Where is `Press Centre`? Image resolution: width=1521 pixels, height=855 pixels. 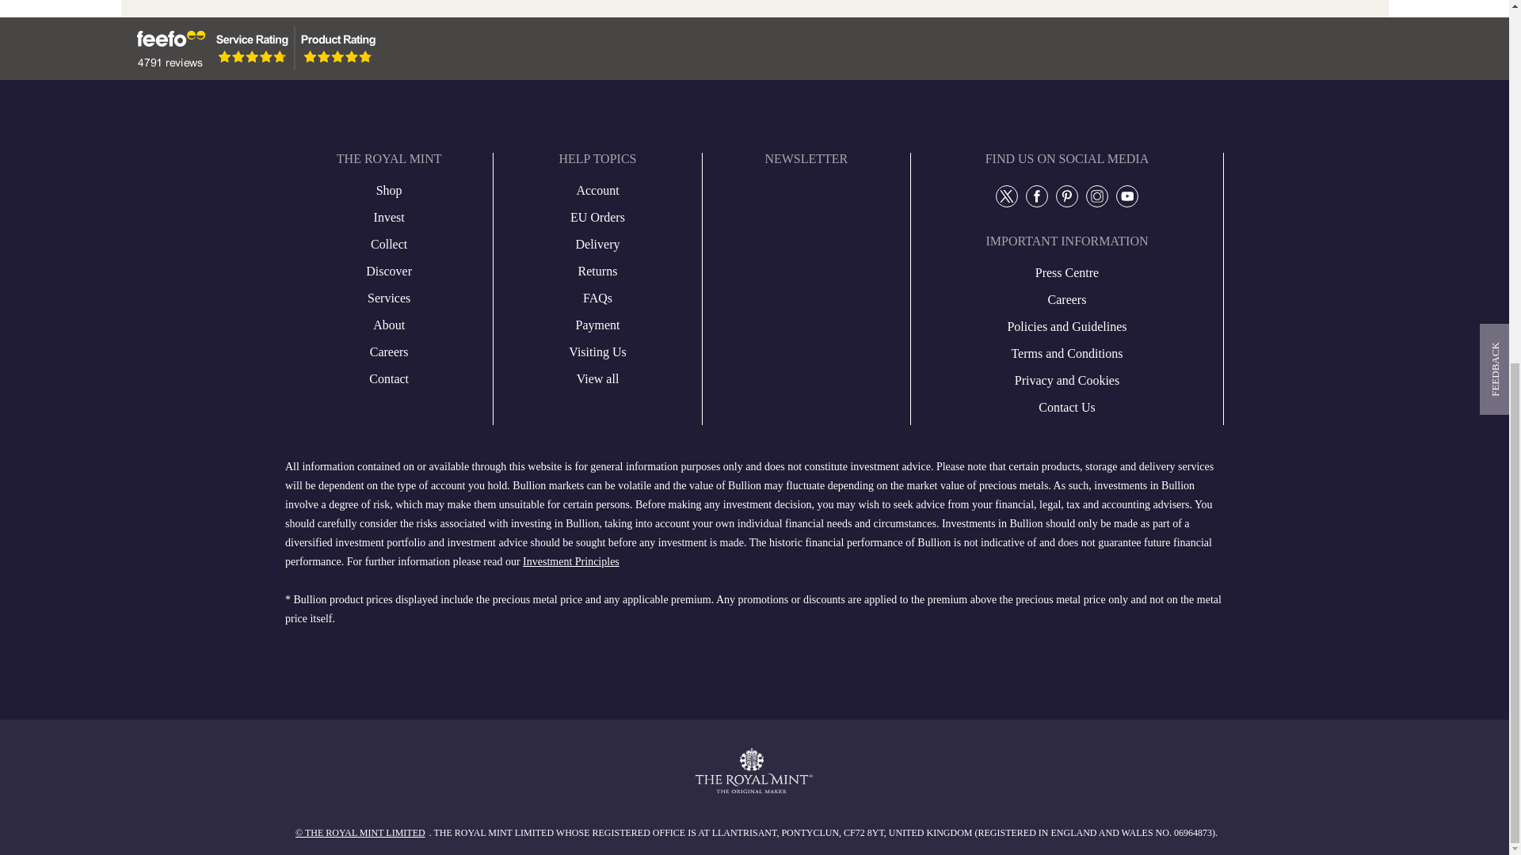 Press Centre is located at coordinates (389, 298).